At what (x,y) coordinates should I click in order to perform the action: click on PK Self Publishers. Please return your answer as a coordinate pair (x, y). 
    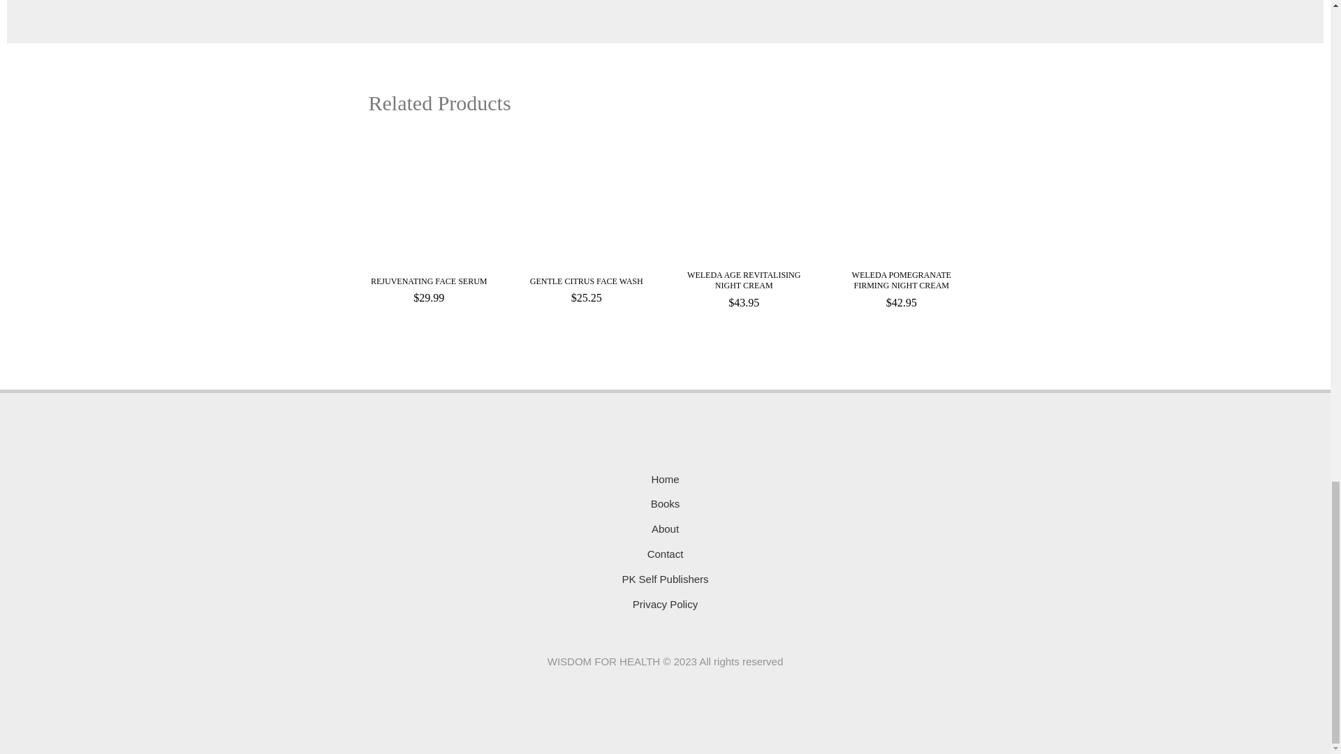
    Looking at the image, I should click on (665, 579).